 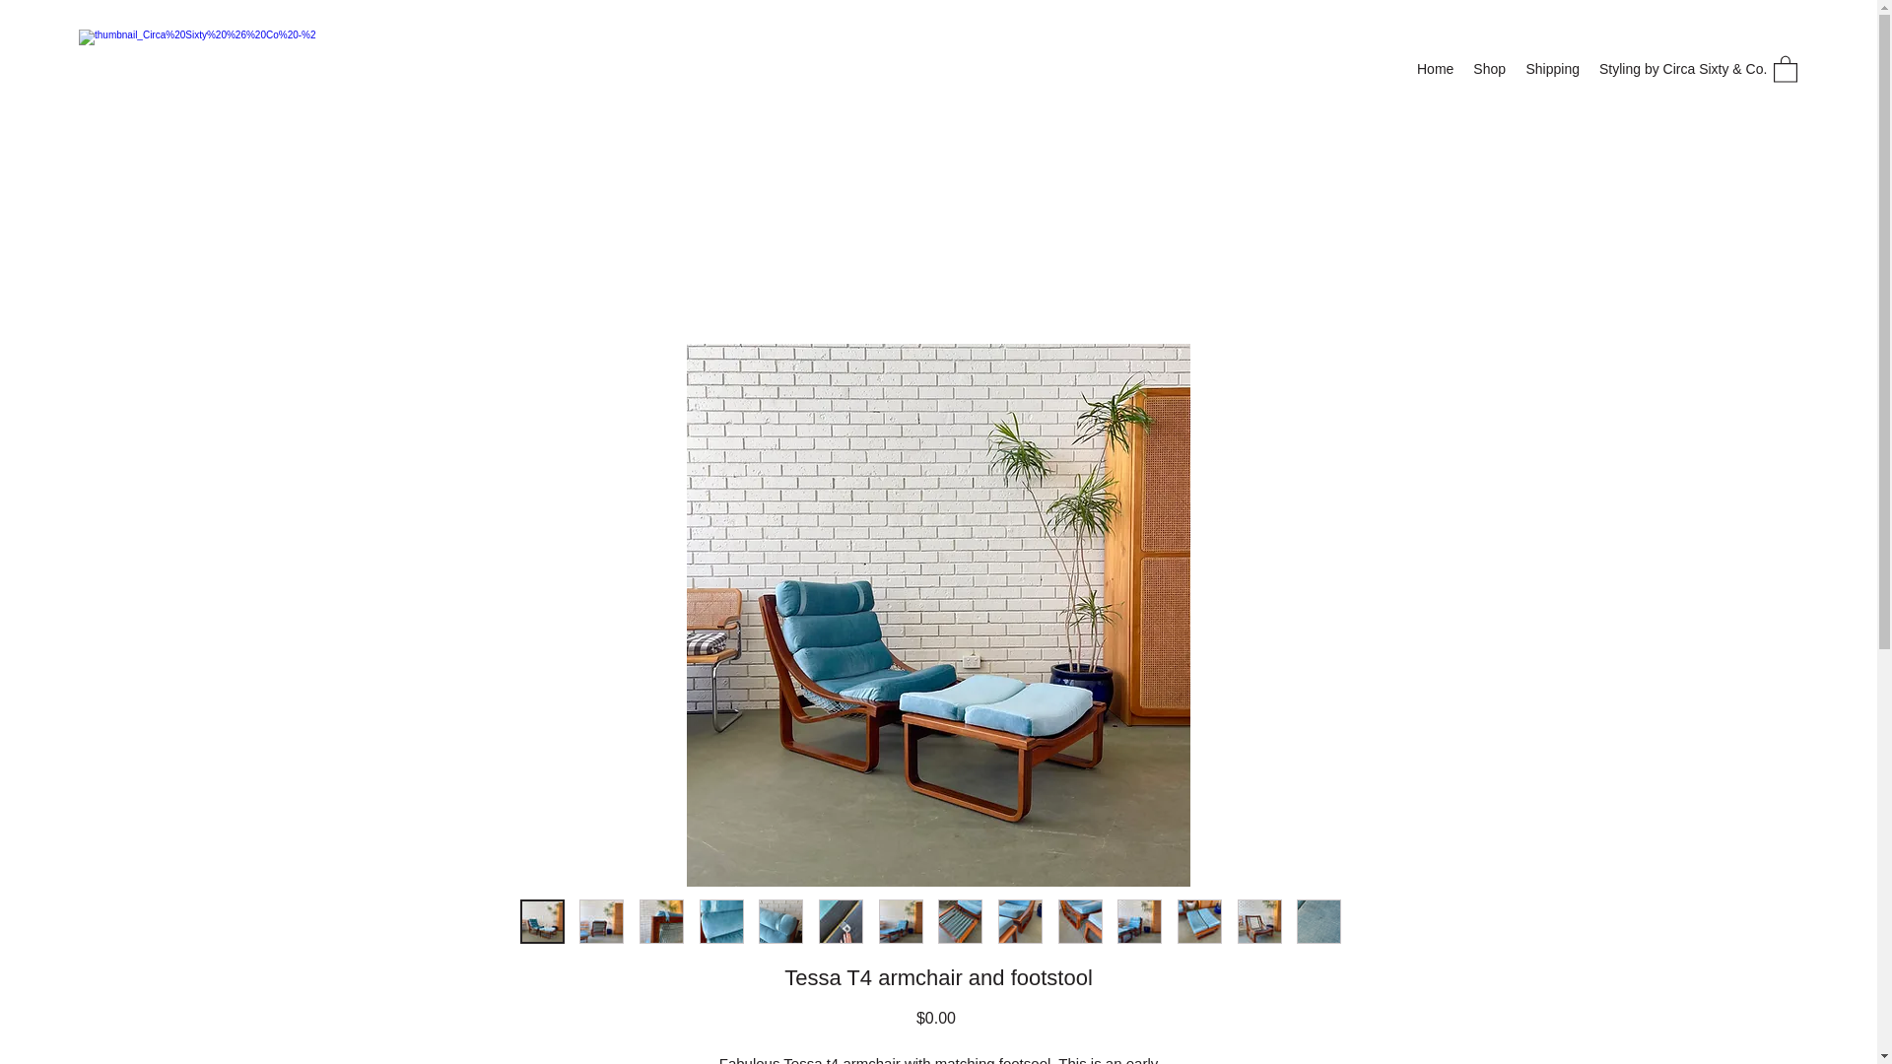 I want to click on Shipping, so click(x=1551, y=69).